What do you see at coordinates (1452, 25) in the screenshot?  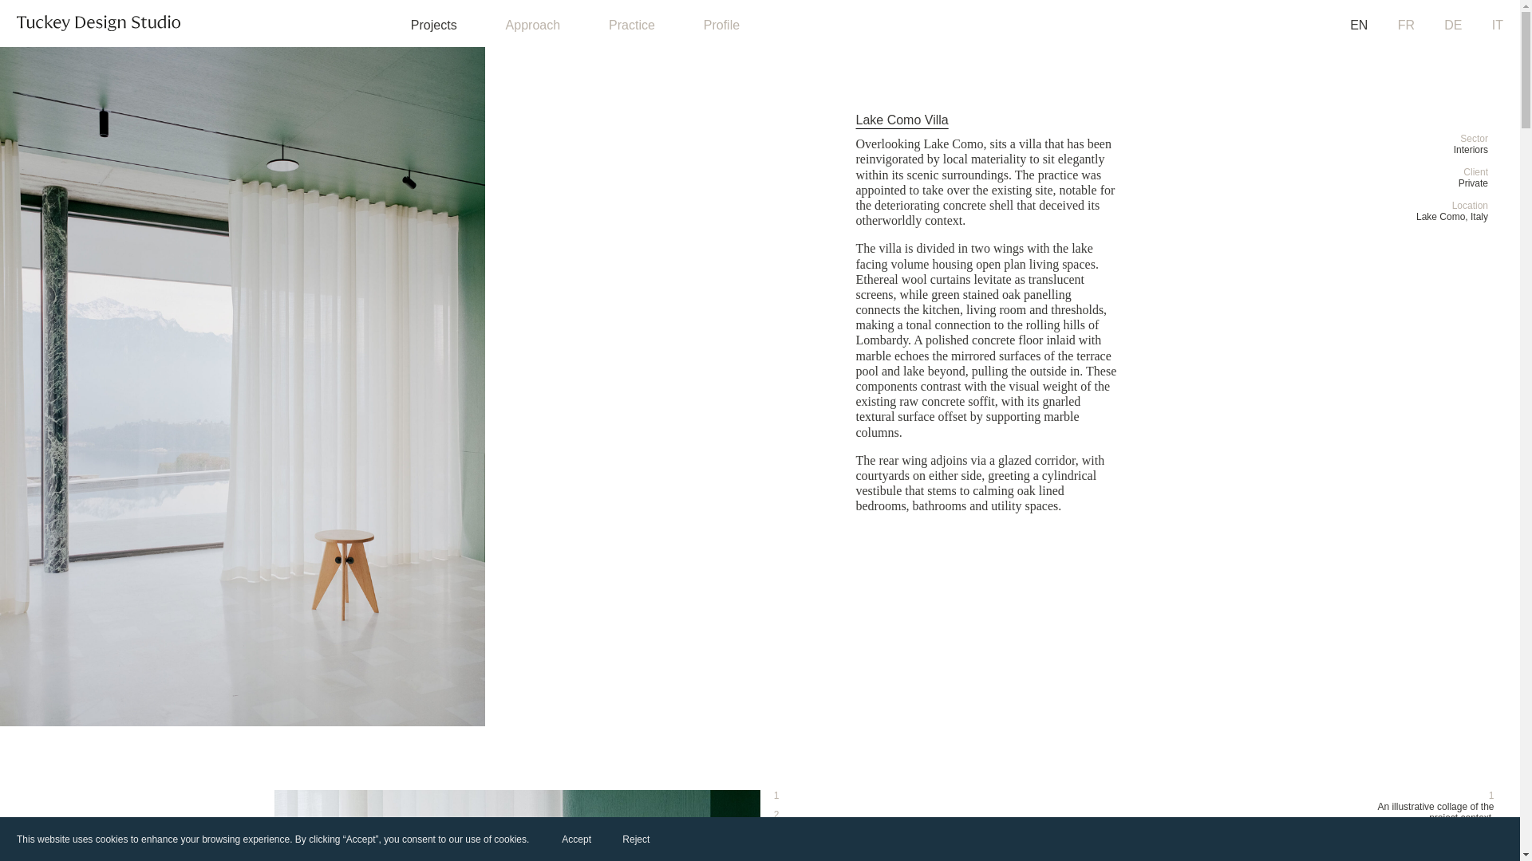 I see `DE` at bounding box center [1452, 25].